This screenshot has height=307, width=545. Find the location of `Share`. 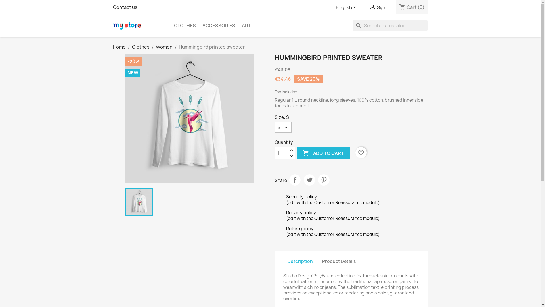

Share is located at coordinates (295, 180).